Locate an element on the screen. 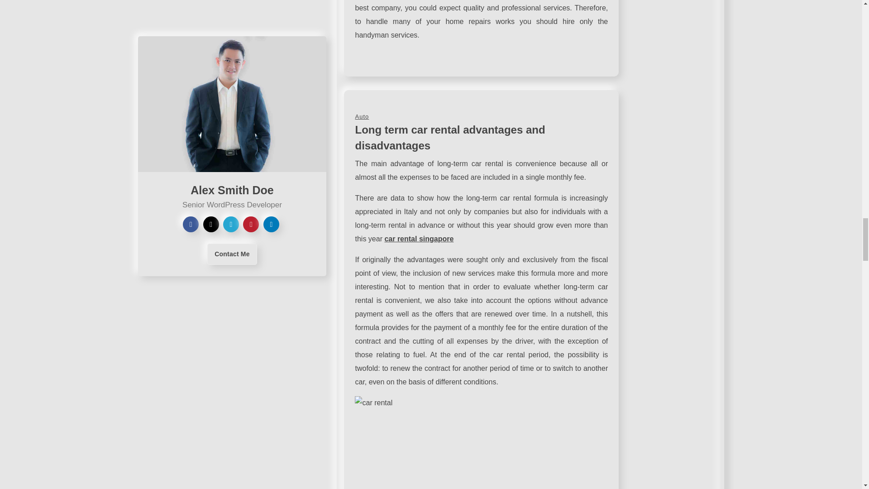 This screenshot has height=489, width=869. Long term car rental advantages and disadvantages is located at coordinates (449, 138).